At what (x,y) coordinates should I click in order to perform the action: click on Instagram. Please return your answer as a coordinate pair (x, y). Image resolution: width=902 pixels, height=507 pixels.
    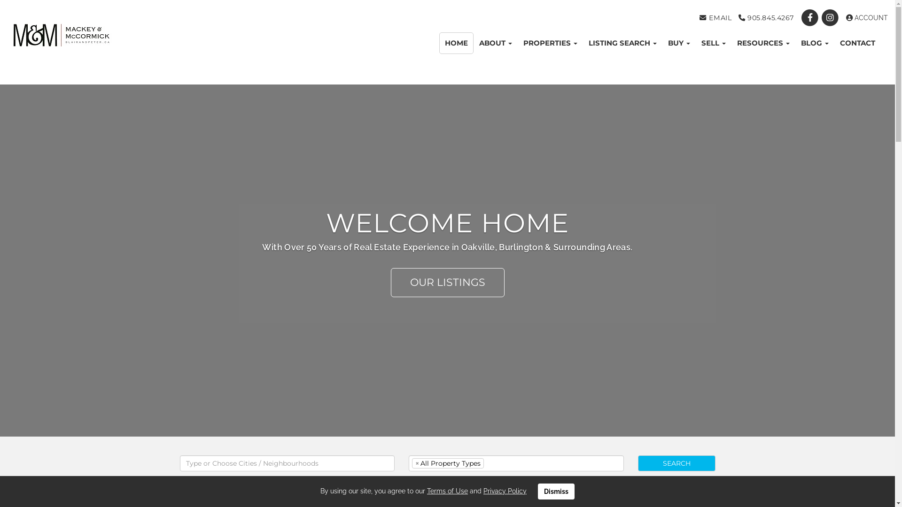
    Looking at the image, I should click on (832, 18).